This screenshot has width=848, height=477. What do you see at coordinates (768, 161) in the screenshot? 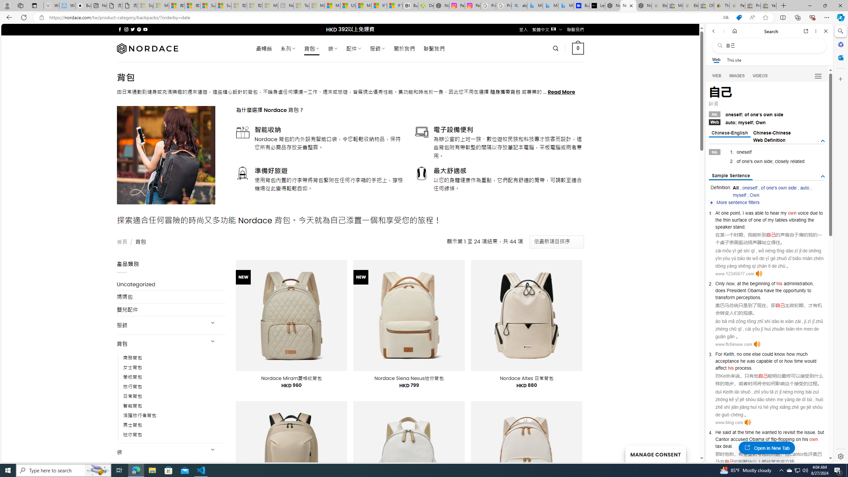
I see `side` at bounding box center [768, 161].